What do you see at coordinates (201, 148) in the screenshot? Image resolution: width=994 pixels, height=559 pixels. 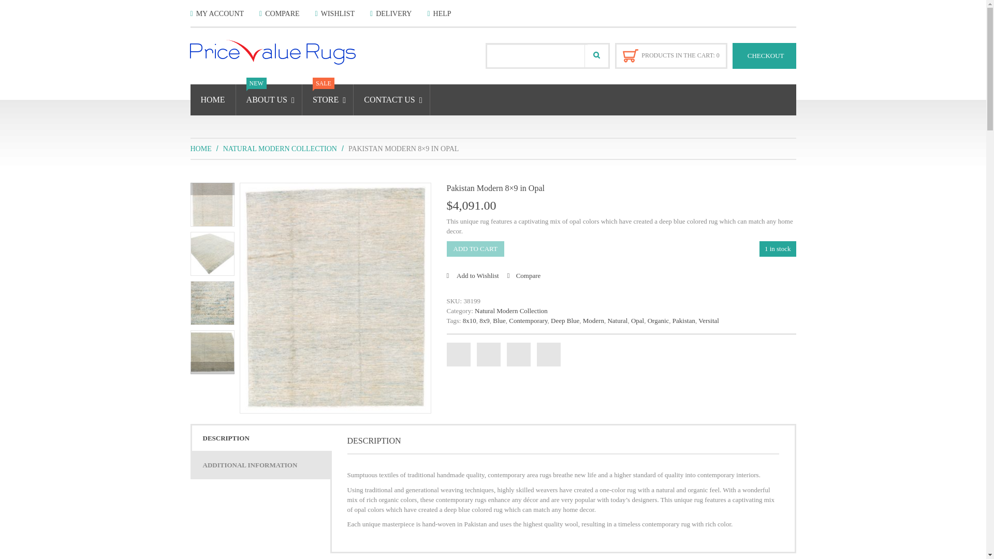 I see `HOME` at bounding box center [201, 148].